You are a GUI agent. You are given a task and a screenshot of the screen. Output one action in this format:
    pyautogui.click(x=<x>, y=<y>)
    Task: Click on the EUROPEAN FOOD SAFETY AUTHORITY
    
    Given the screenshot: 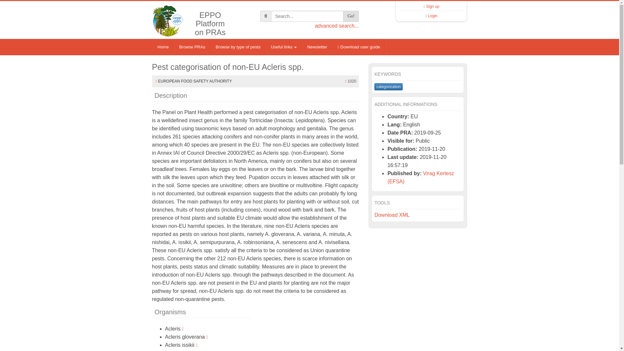 What is the action you would take?
    pyautogui.click(x=194, y=81)
    